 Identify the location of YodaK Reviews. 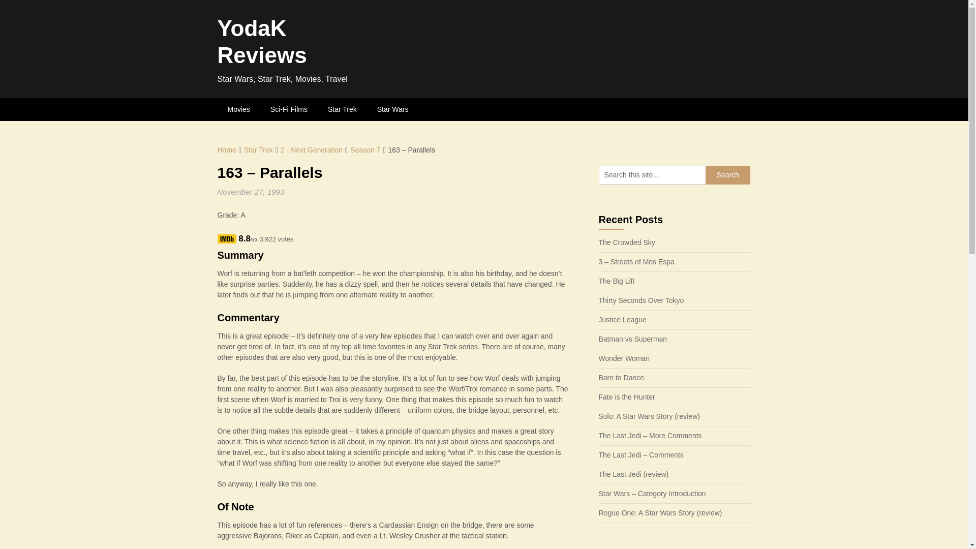
(262, 42).